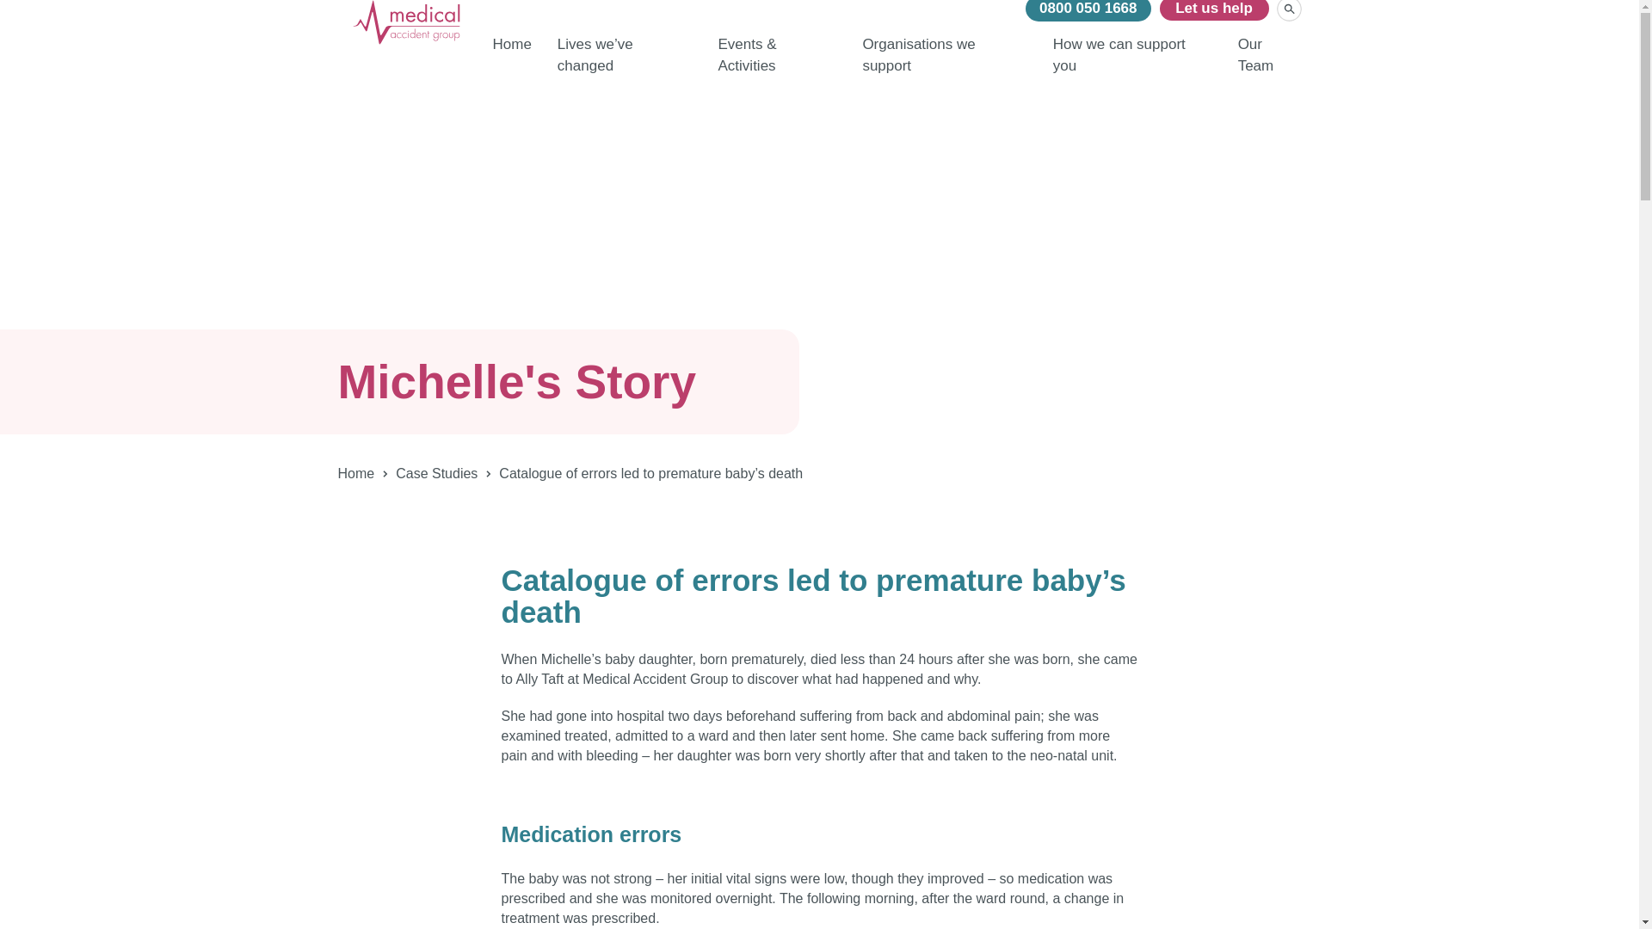 This screenshot has height=929, width=1652. What do you see at coordinates (355, 473) in the screenshot?
I see `Home` at bounding box center [355, 473].